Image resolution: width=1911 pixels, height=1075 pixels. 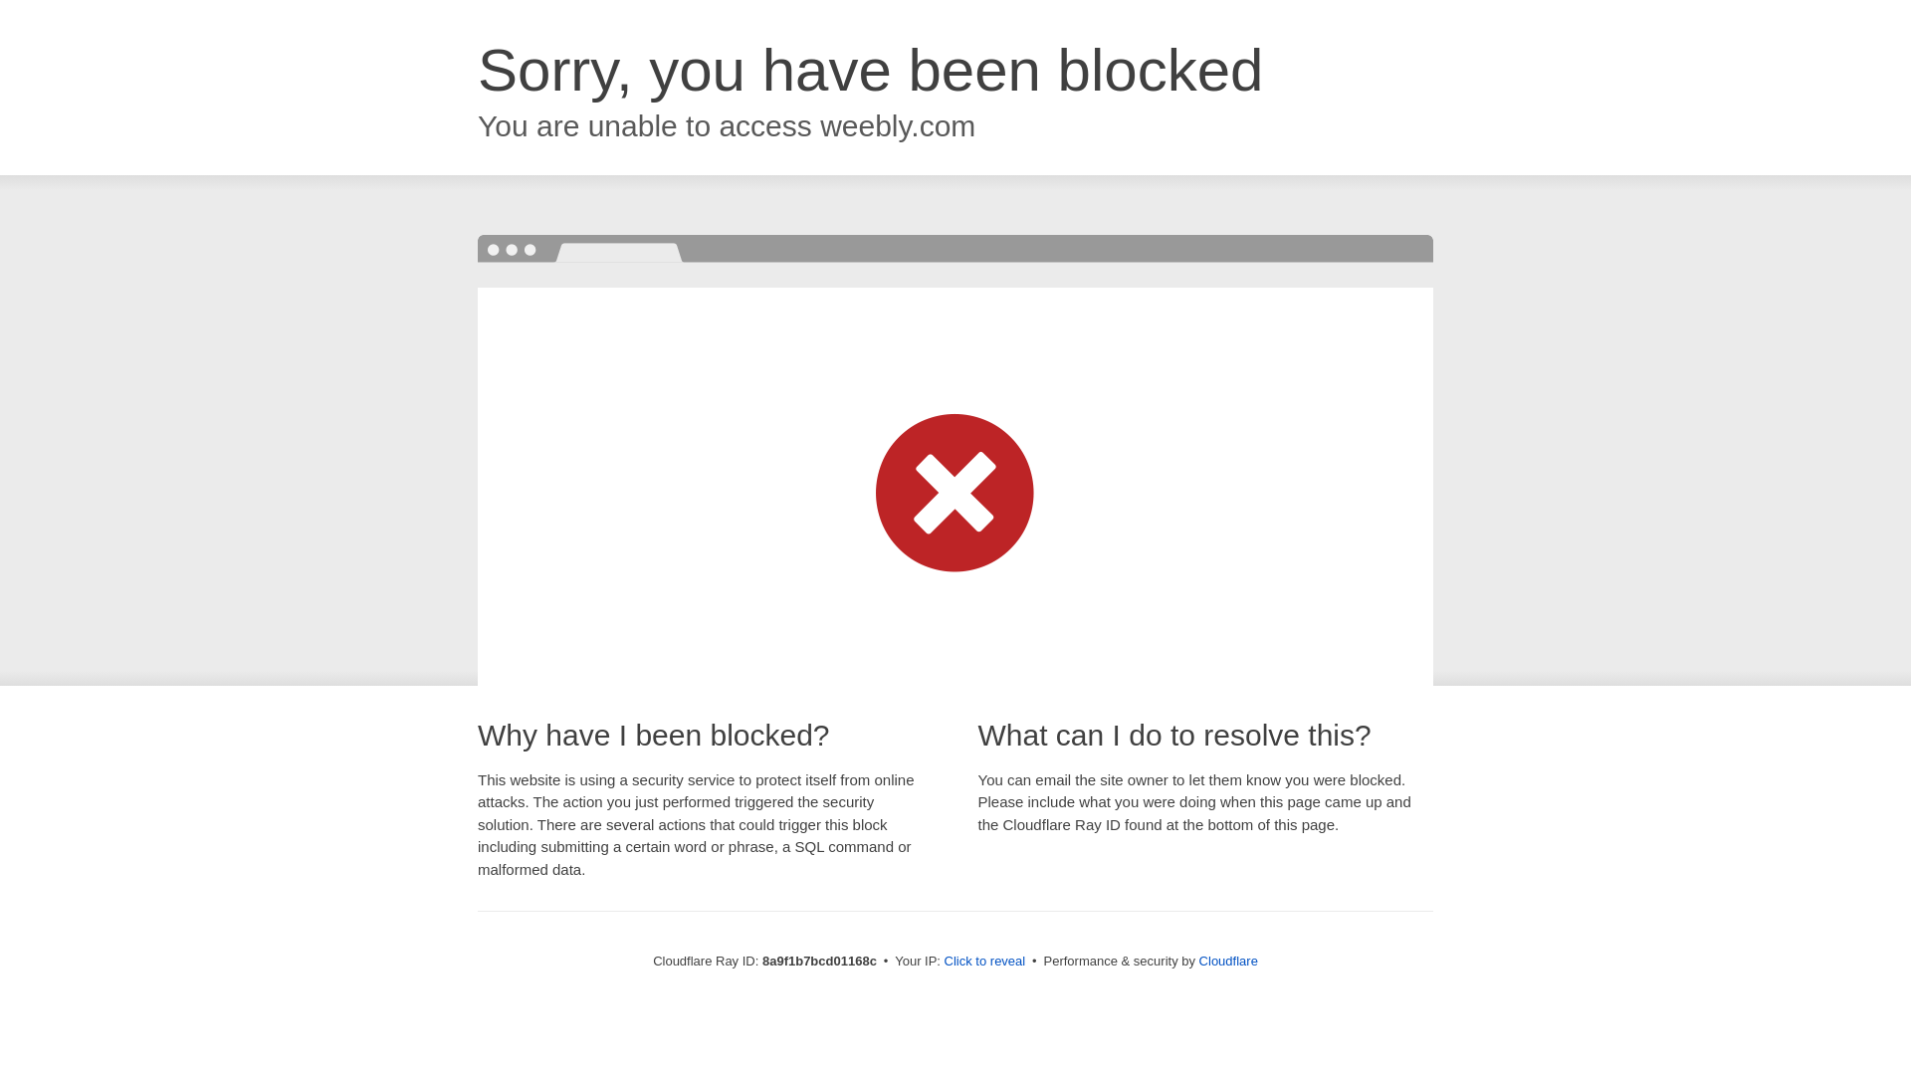 What do you see at coordinates (1228, 961) in the screenshot?
I see `Cloudflare` at bounding box center [1228, 961].